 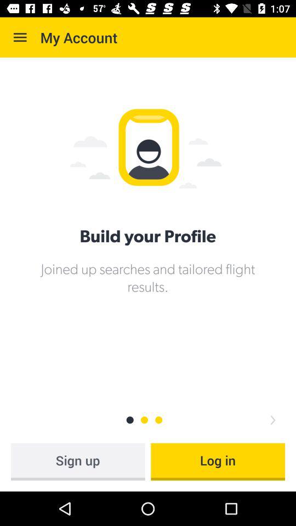 What do you see at coordinates (218, 461) in the screenshot?
I see `turn off the icon to the right of the sign up` at bounding box center [218, 461].